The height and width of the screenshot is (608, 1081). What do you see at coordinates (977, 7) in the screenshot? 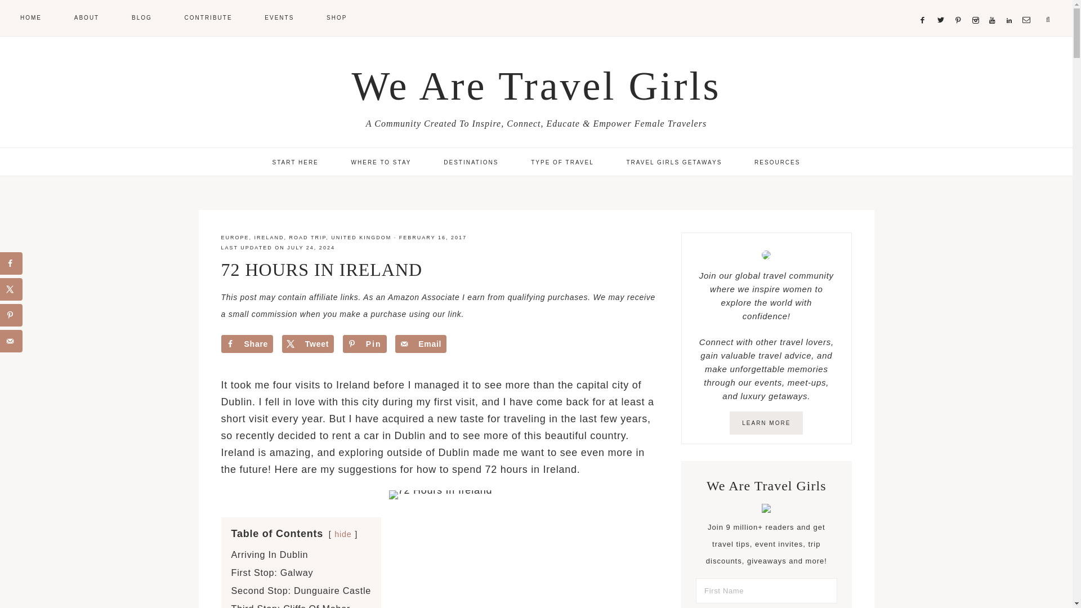
I see `Instagram` at bounding box center [977, 7].